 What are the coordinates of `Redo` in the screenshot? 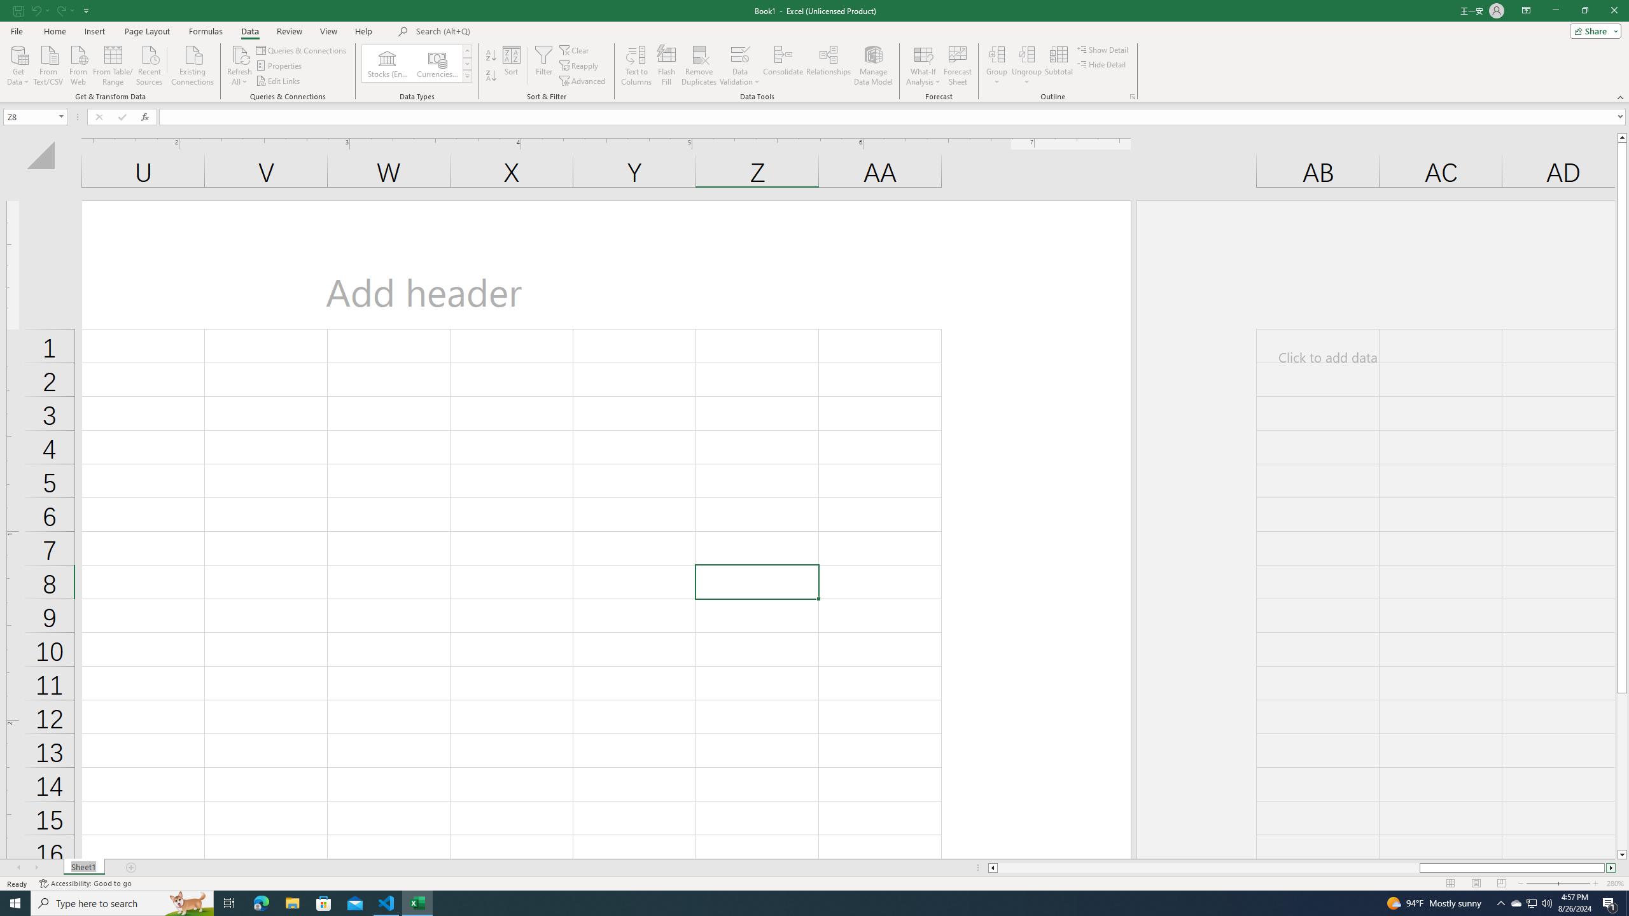 It's located at (60, 10).